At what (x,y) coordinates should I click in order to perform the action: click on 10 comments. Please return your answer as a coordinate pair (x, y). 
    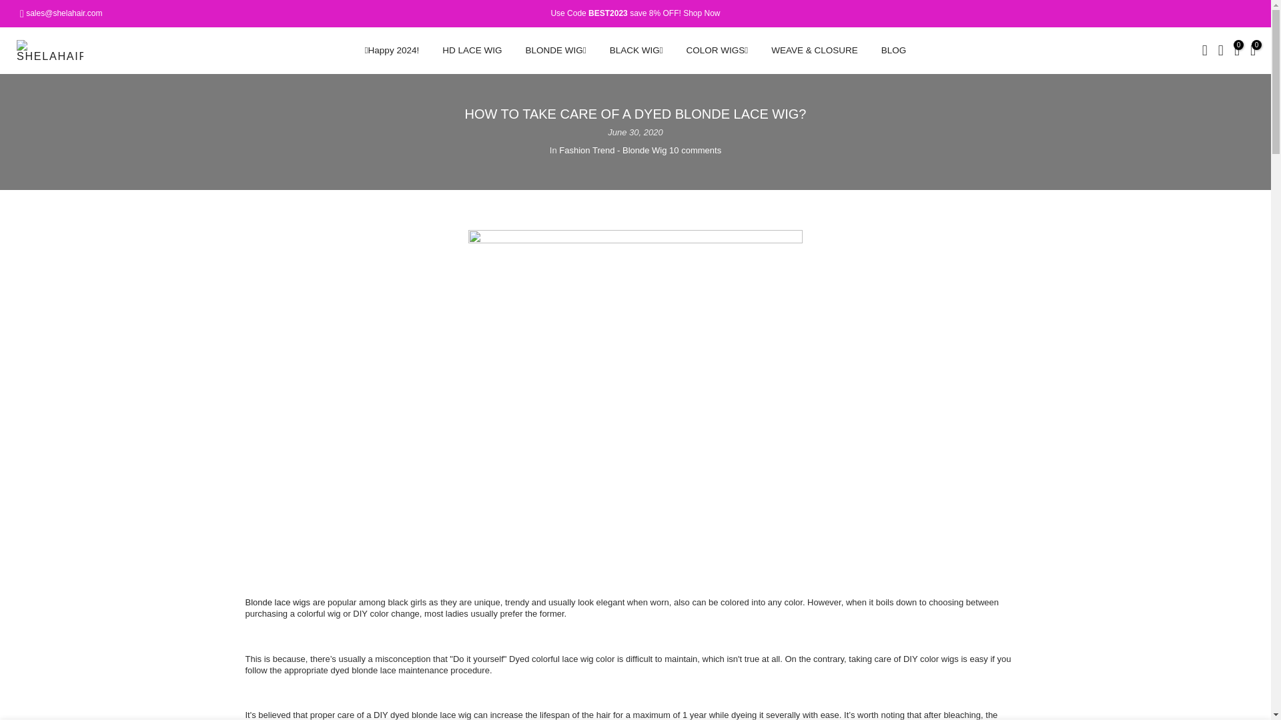
    Looking at the image, I should click on (695, 151).